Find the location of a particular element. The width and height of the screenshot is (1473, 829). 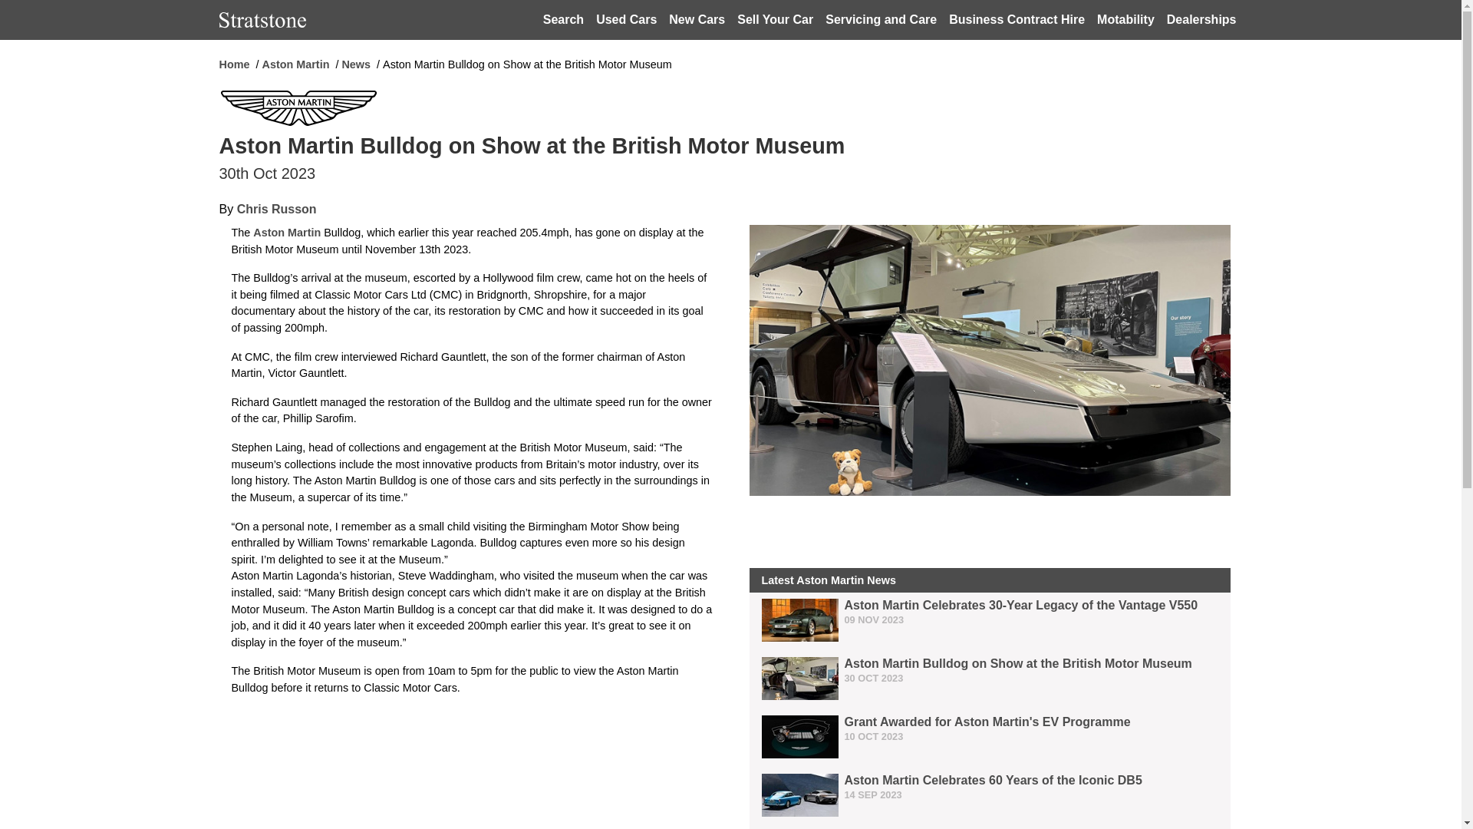

Home is located at coordinates (235, 64).